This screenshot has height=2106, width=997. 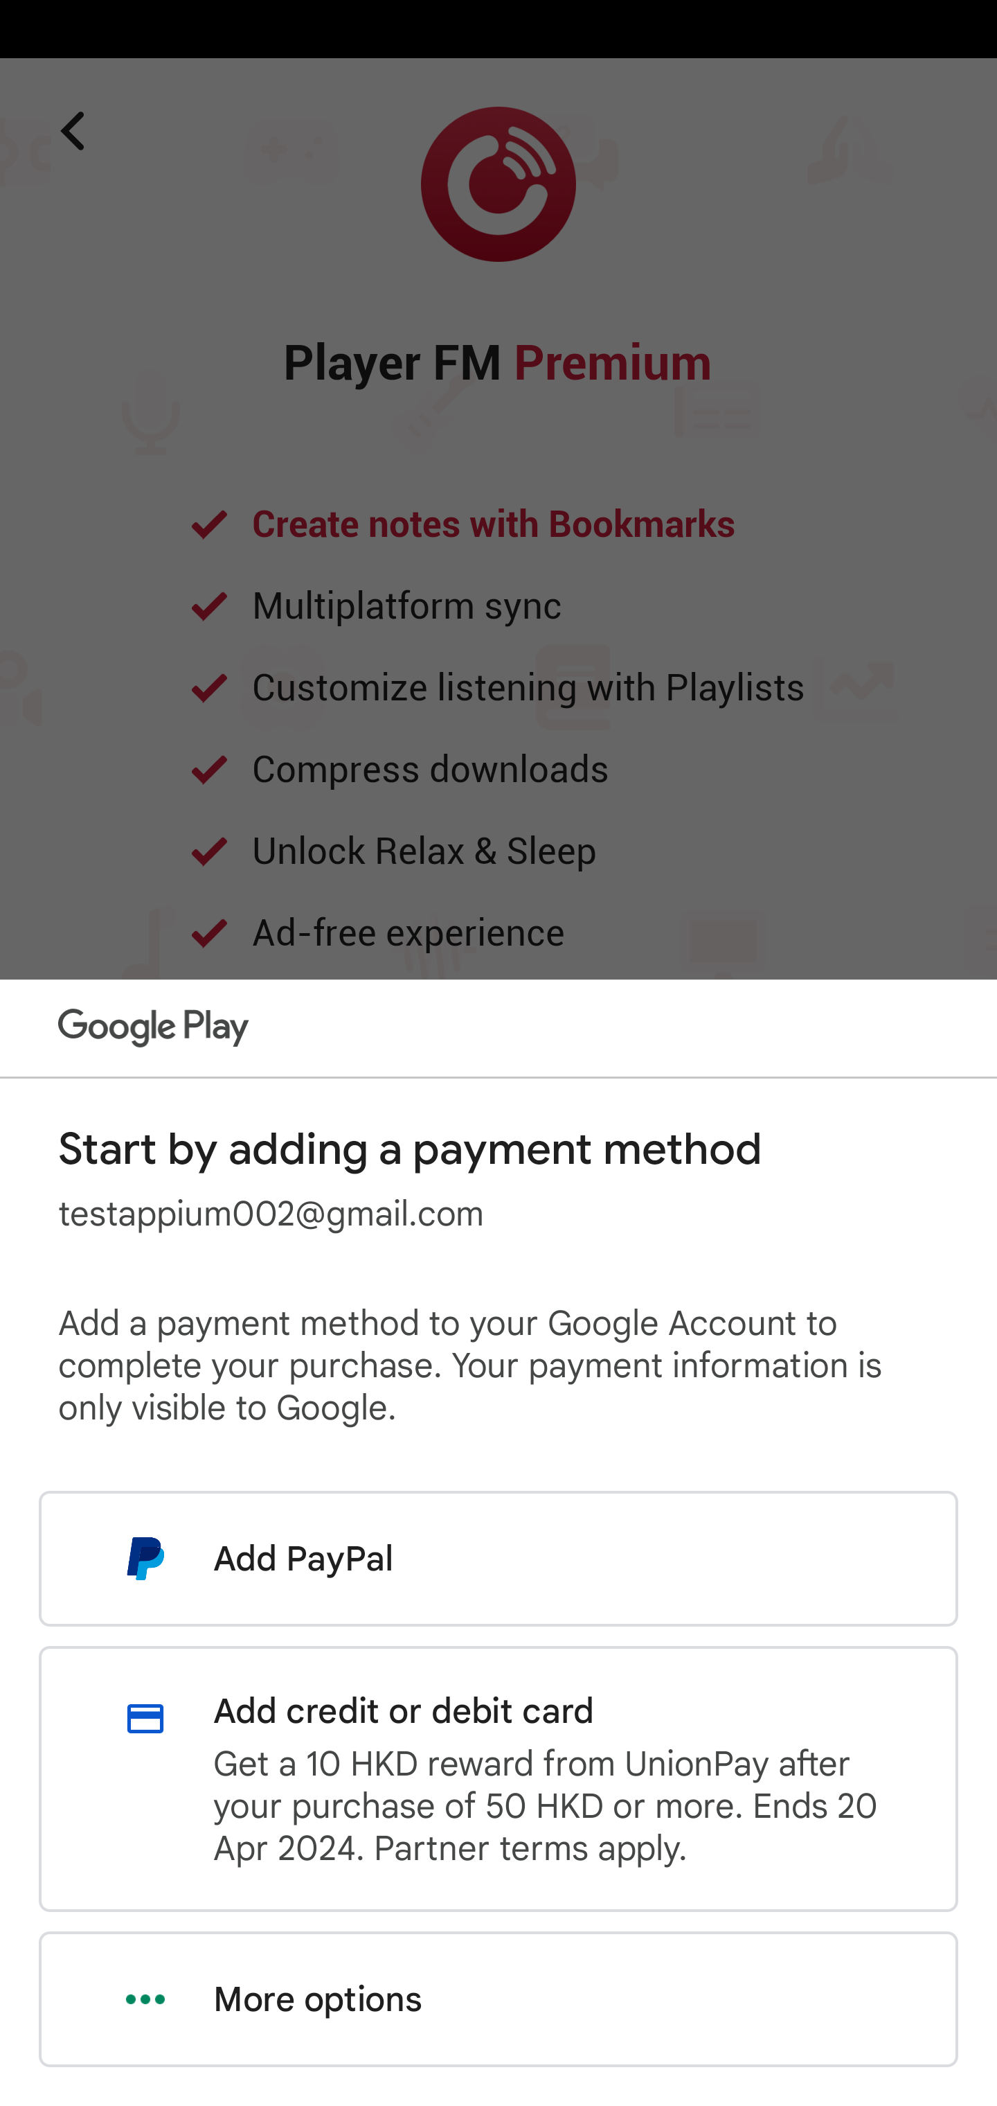 What do you see at coordinates (498, 1558) in the screenshot?
I see `Add PayPal` at bounding box center [498, 1558].